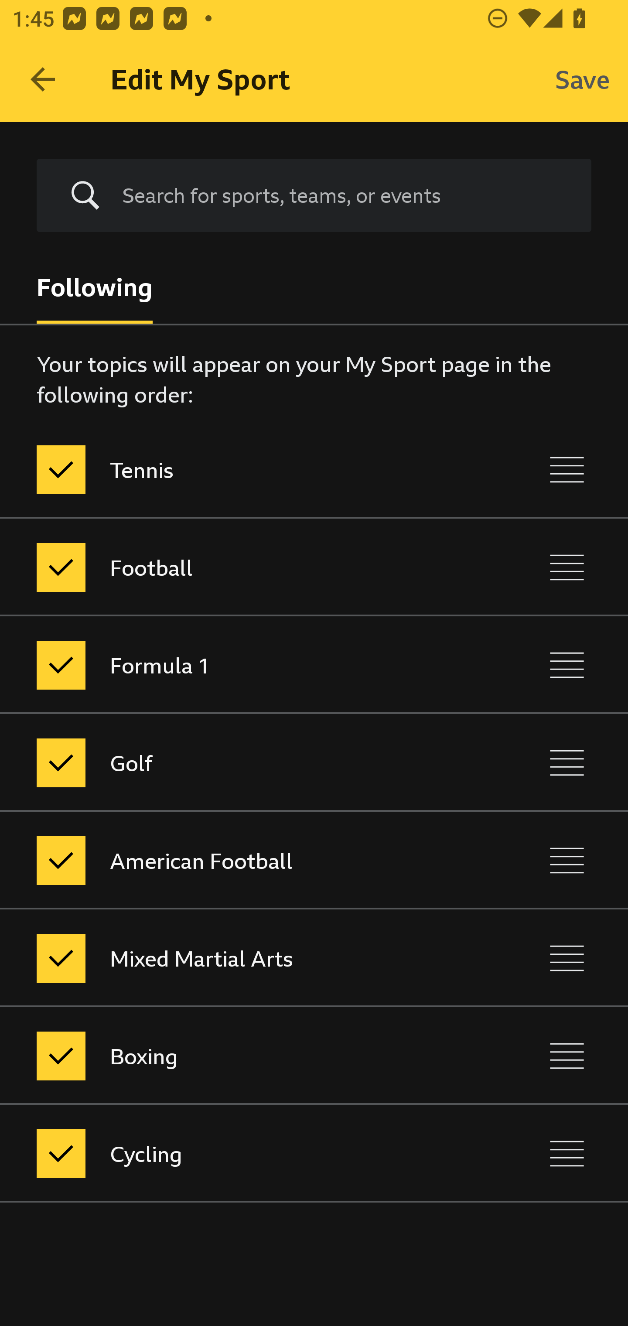 This screenshot has height=1326, width=628. I want to click on Reorder Tennis, so click(567, 469).